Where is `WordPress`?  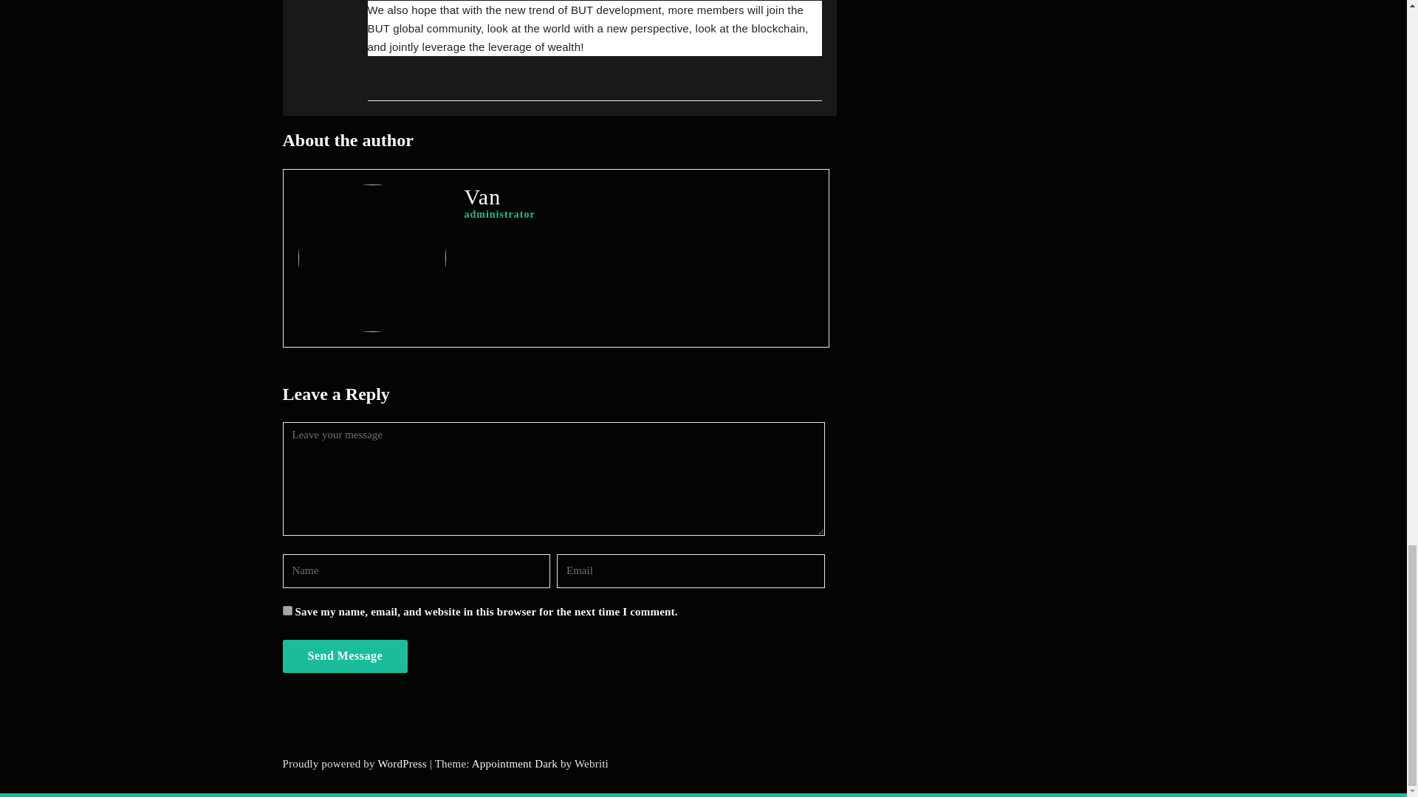 WordPress is located at coordinates (402, 764).